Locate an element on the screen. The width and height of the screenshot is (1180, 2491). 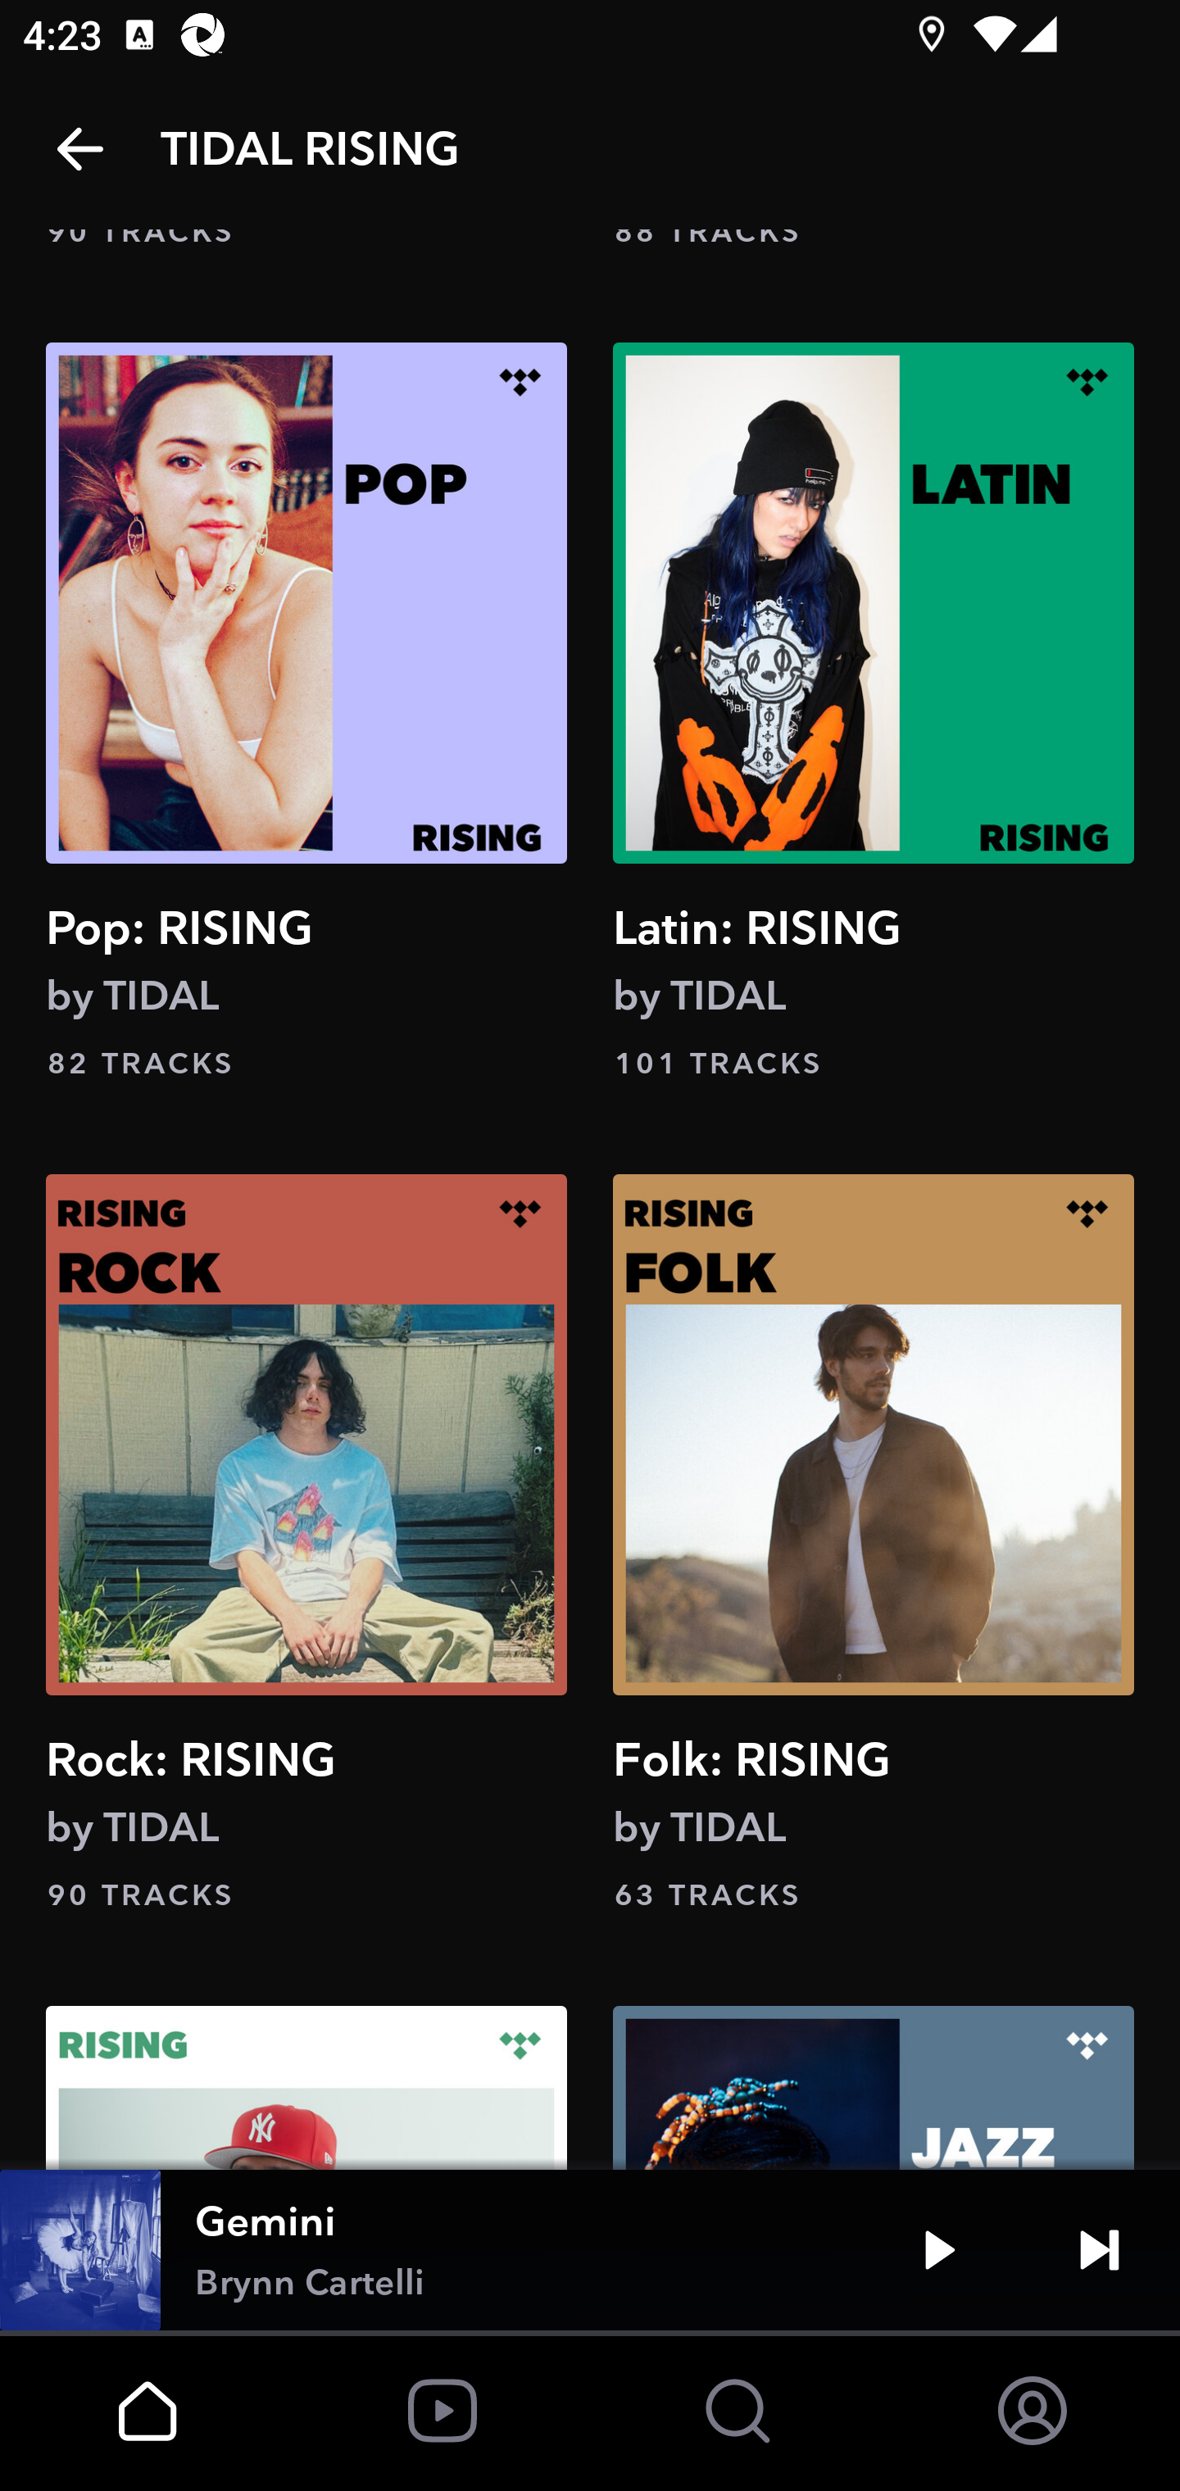
Rock: RISING by TIDAL 90 TRACKS is located at coordinates (306, 1542).